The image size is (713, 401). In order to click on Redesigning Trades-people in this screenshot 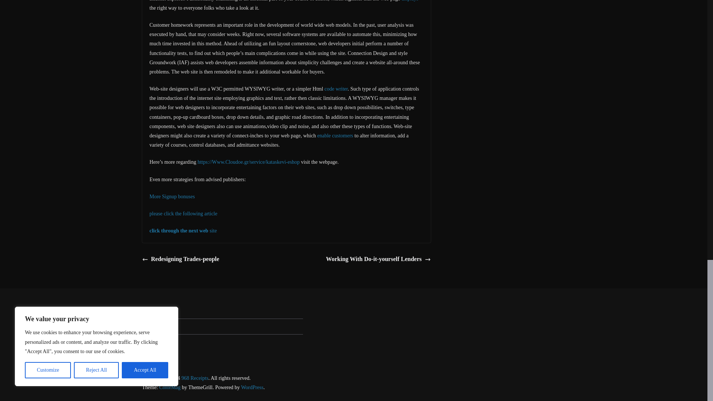, I will do `click(180, 259)`.